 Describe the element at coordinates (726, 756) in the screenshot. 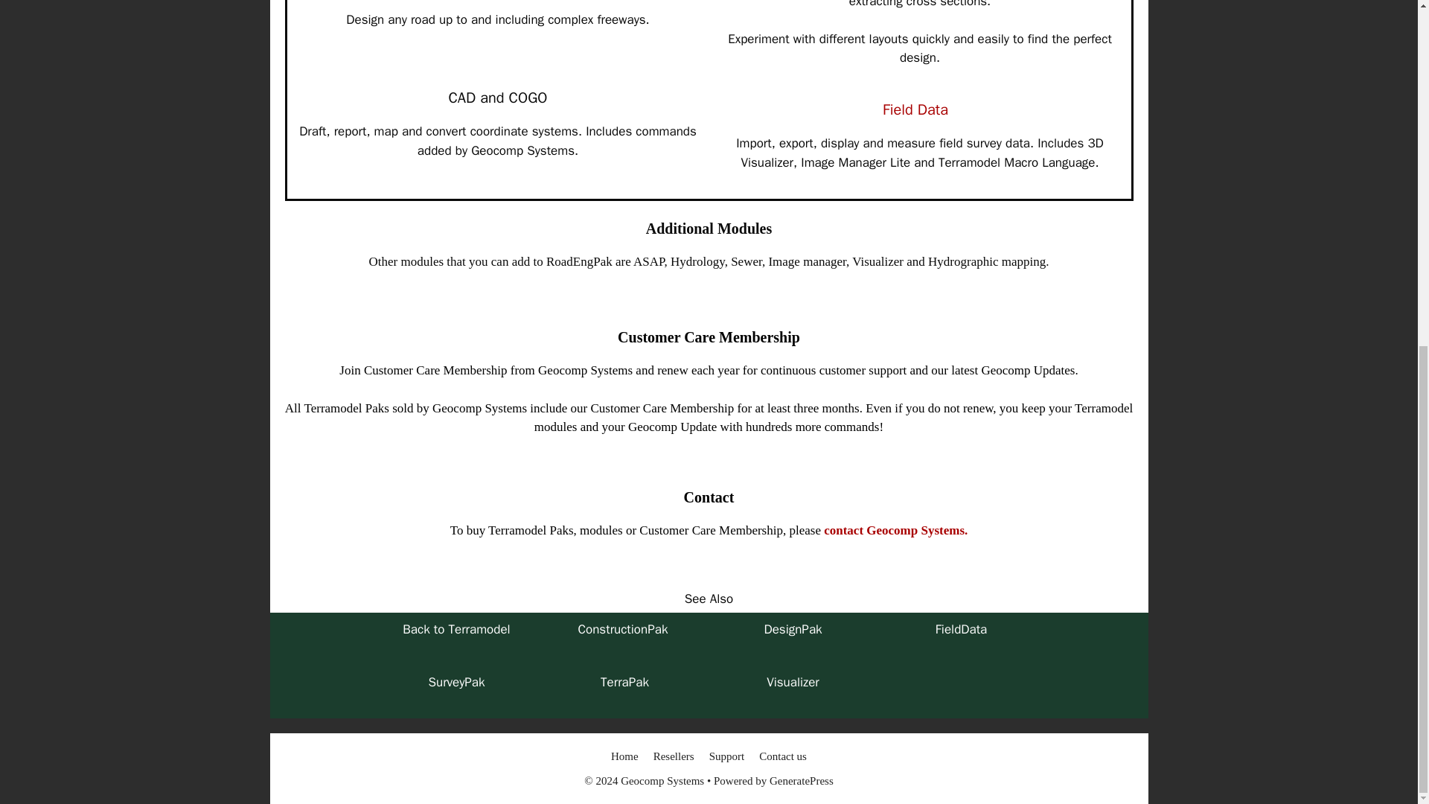

I see `Support` at that location.